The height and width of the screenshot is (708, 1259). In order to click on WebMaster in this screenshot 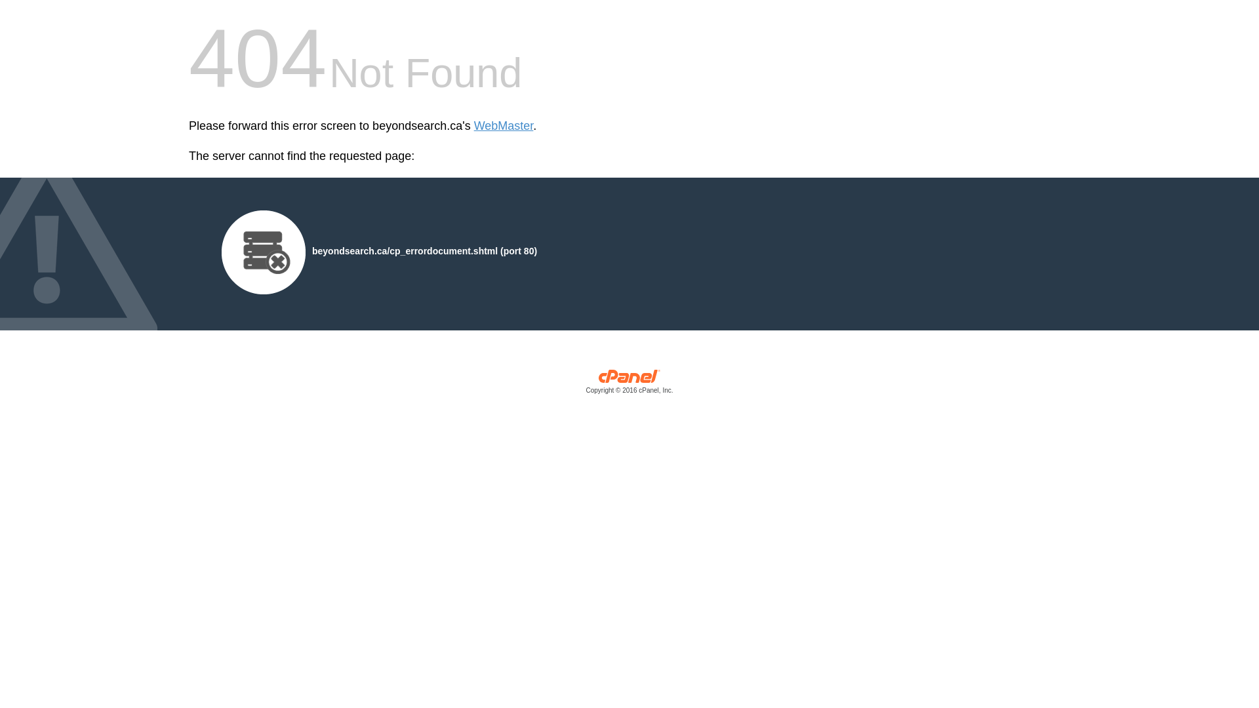, I will do `click(504, 126)`.